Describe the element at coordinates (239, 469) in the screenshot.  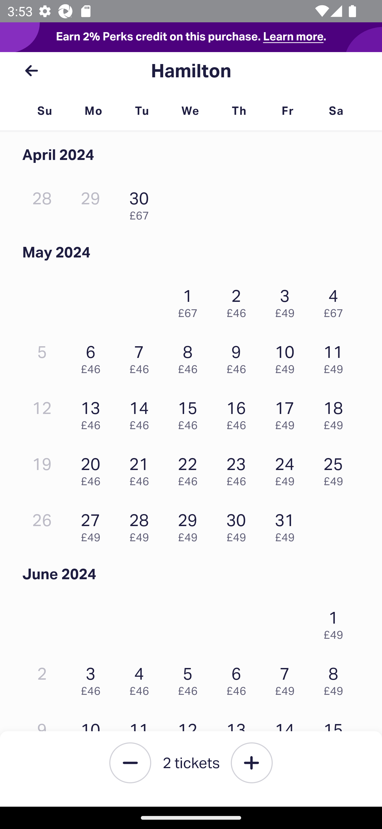
I see `23 £46` at that location.